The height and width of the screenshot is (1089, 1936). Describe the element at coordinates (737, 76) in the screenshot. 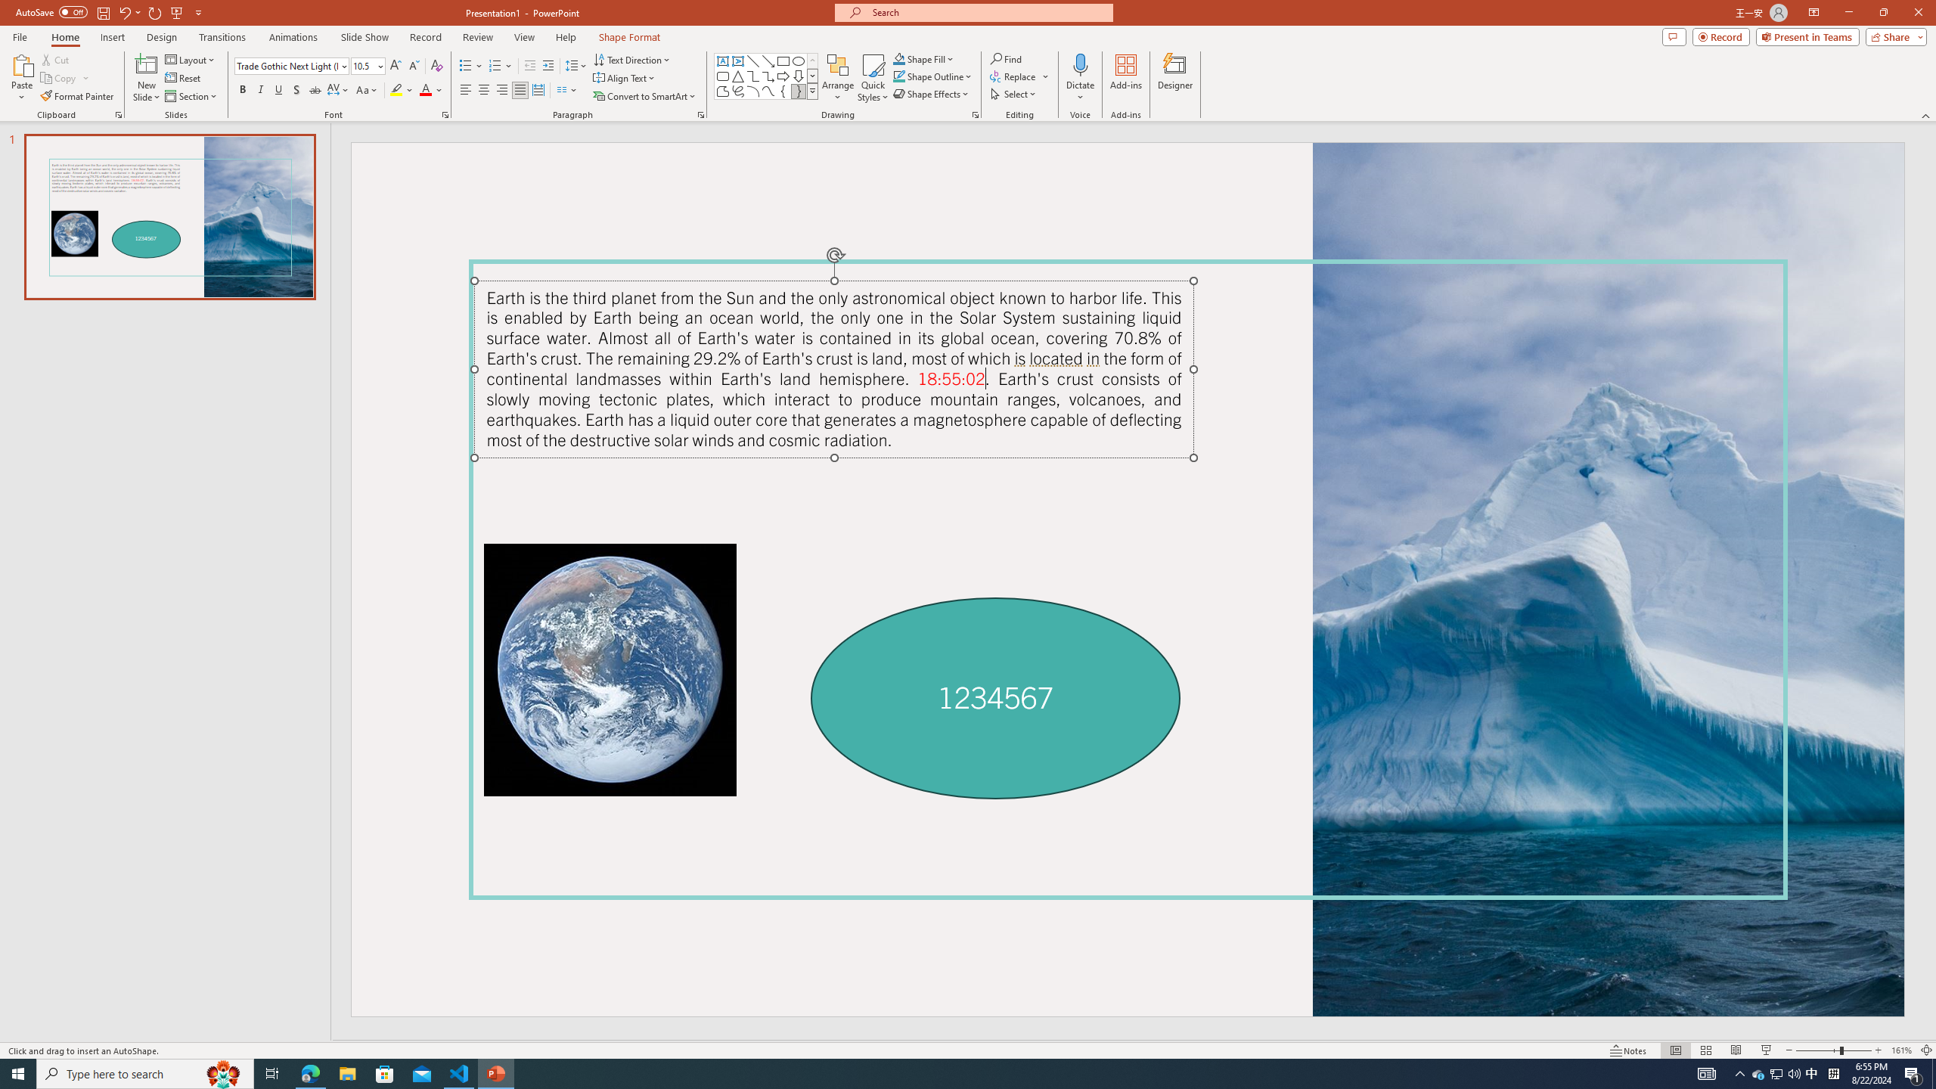

I see `Isosceles Triangle` at that location.